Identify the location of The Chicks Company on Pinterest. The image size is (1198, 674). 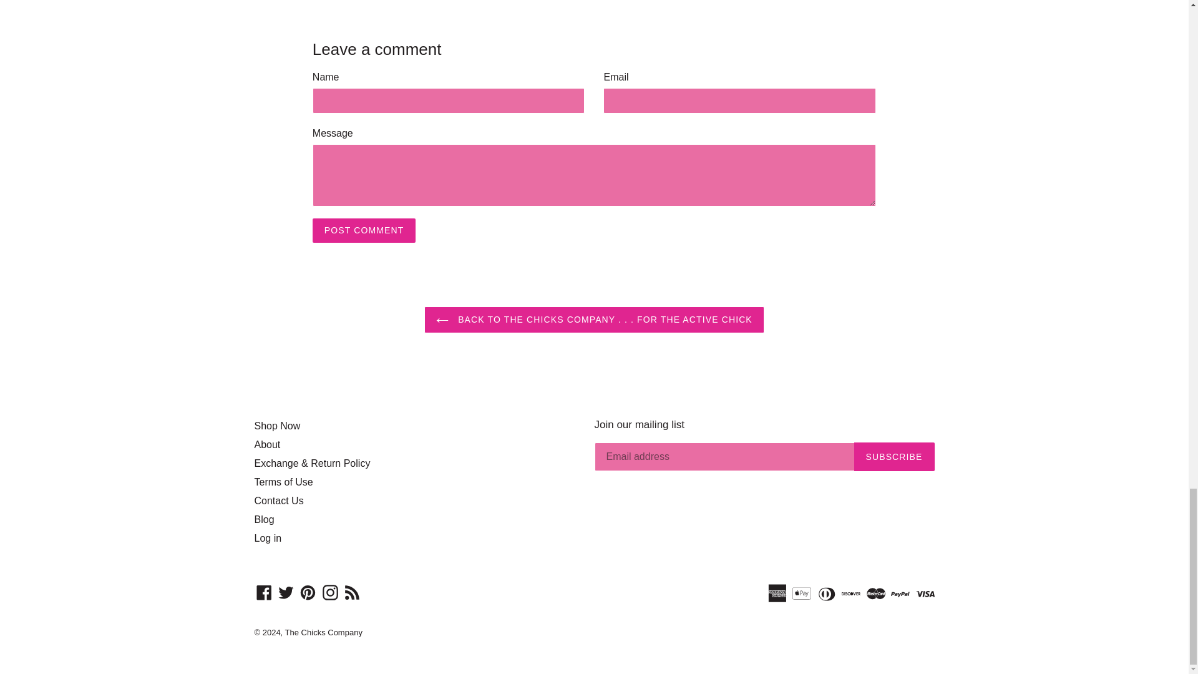
(308, 593).